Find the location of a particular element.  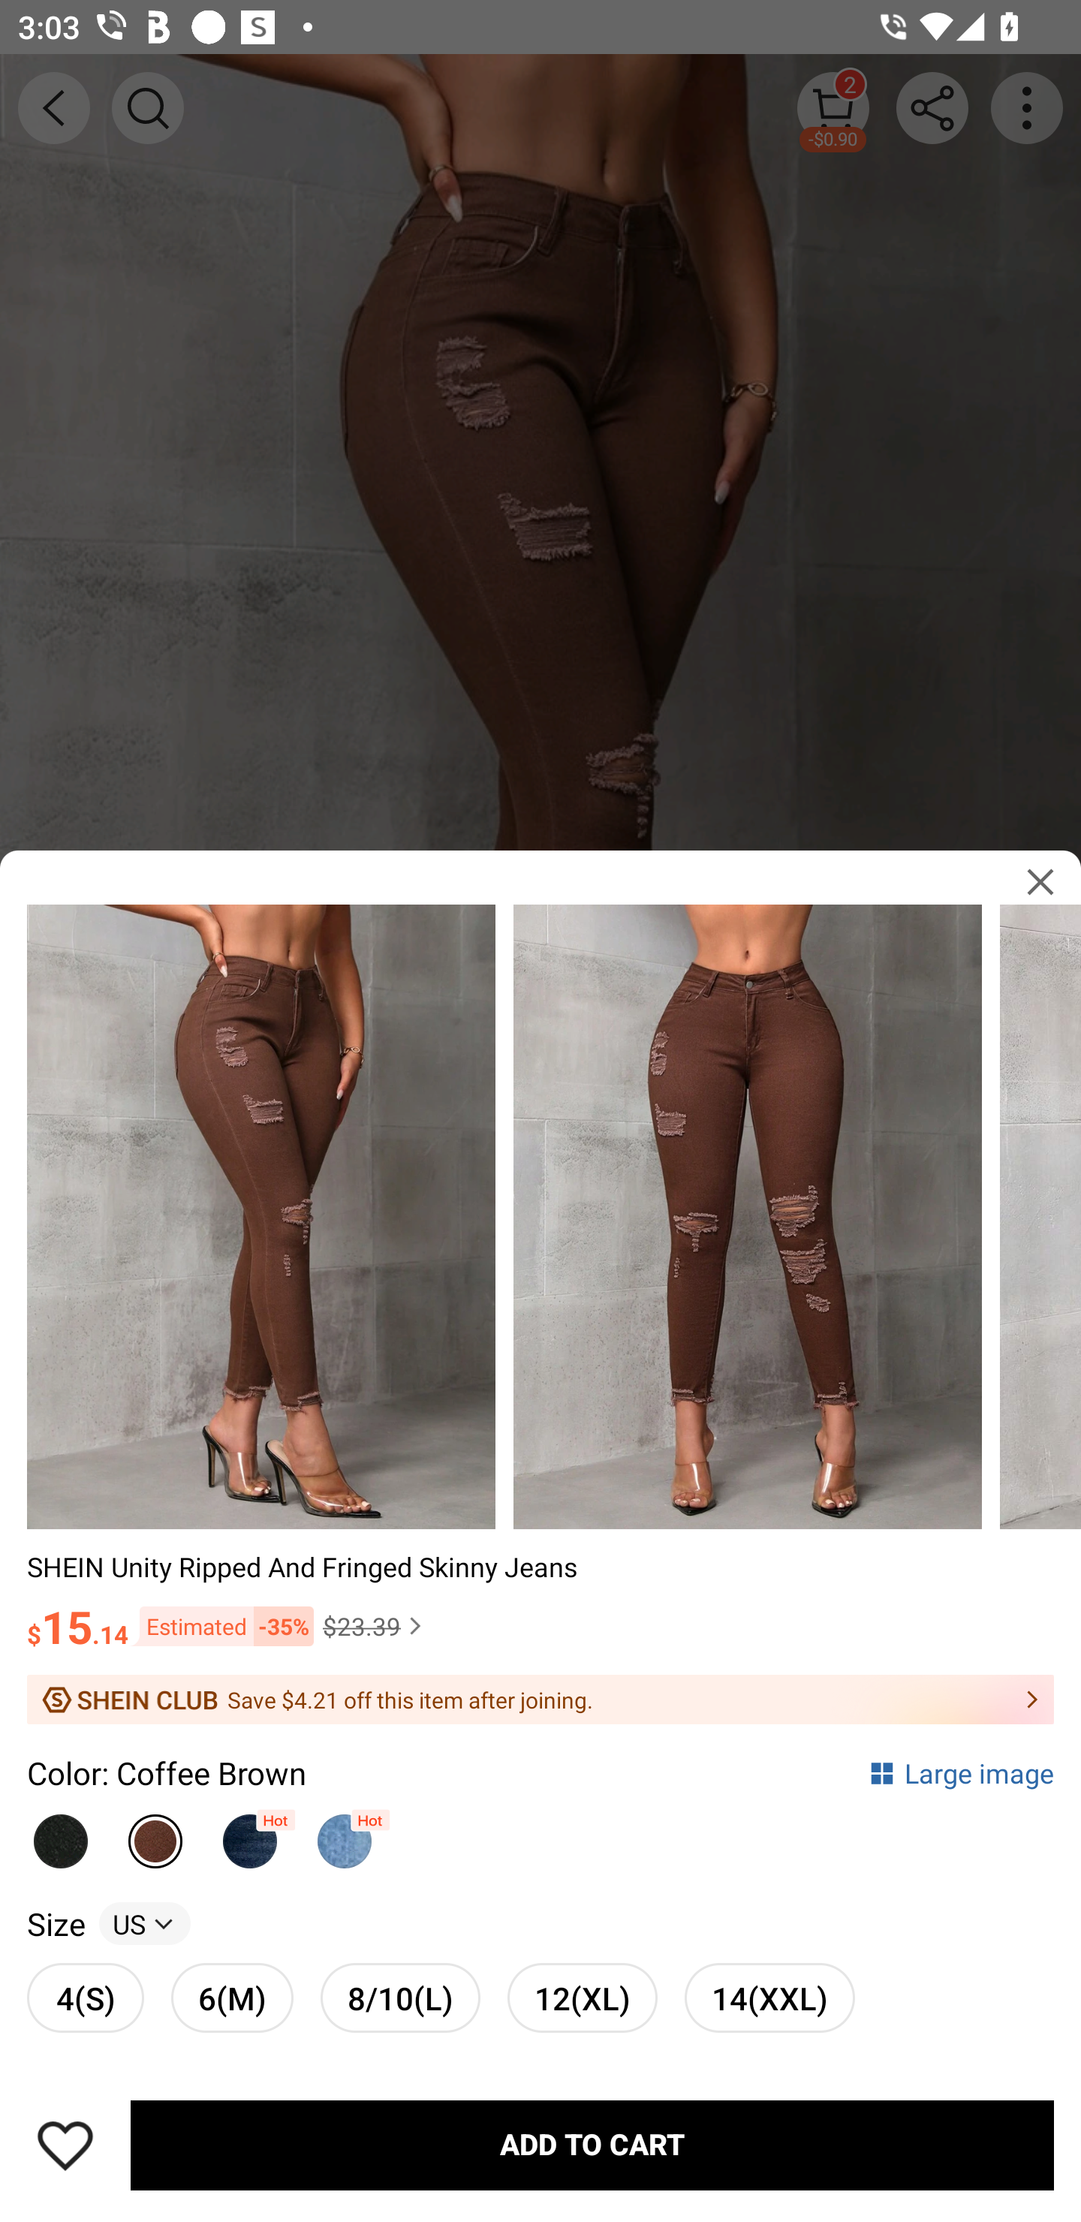

Large image is located at coordinates (961, 1772).